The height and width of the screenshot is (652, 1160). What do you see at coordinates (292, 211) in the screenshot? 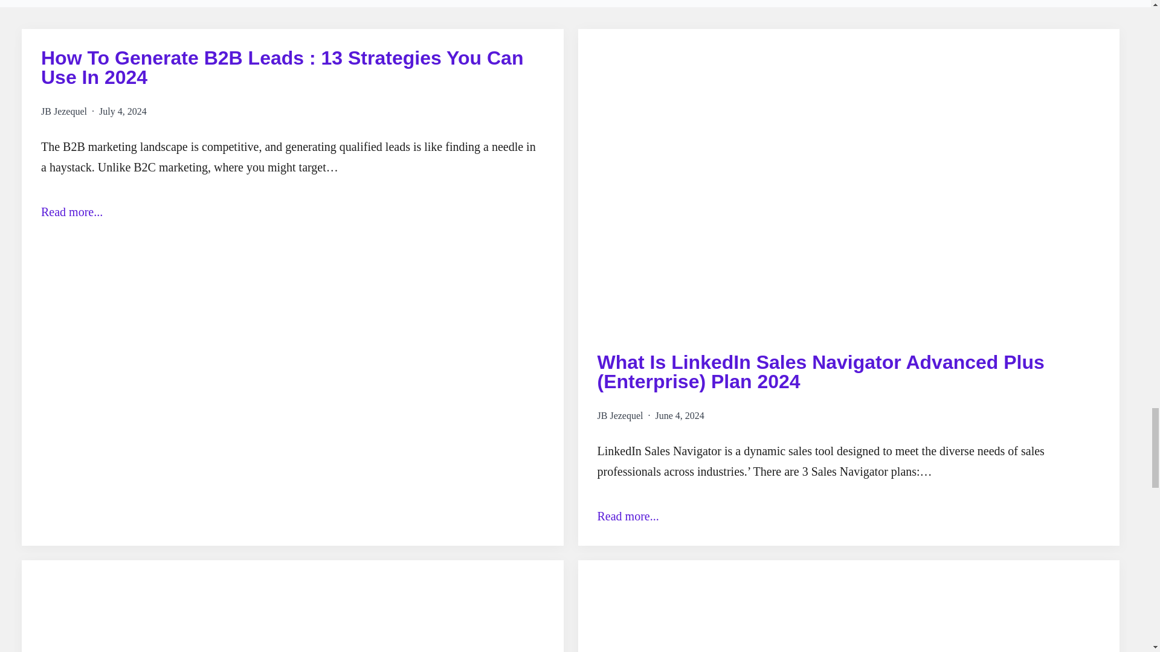
I see `Read more...` at bounding box center [292, 211].